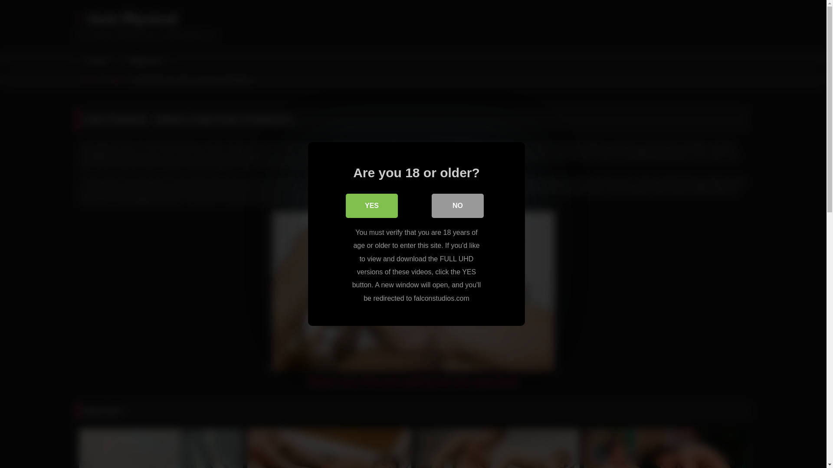  I want to click on NO, so click(457, 206).